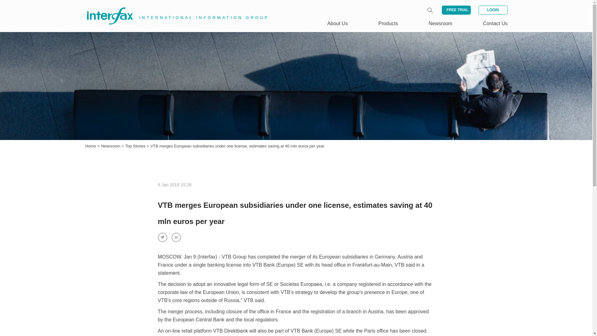  What do you see at coordinates (136, 146) in the screenshot?
I see `Top Stories` at bounding box center [136, 146].